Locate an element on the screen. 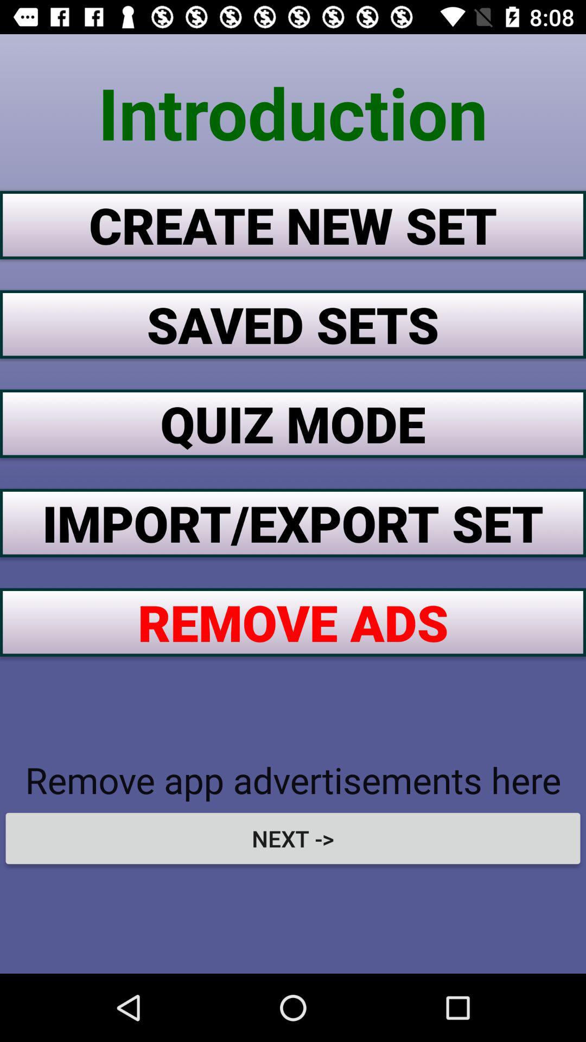 Image resolution: width=586 pixels, height=1042 pixels. turn on the item above the import/export set item is located at coordinates (293, 423).